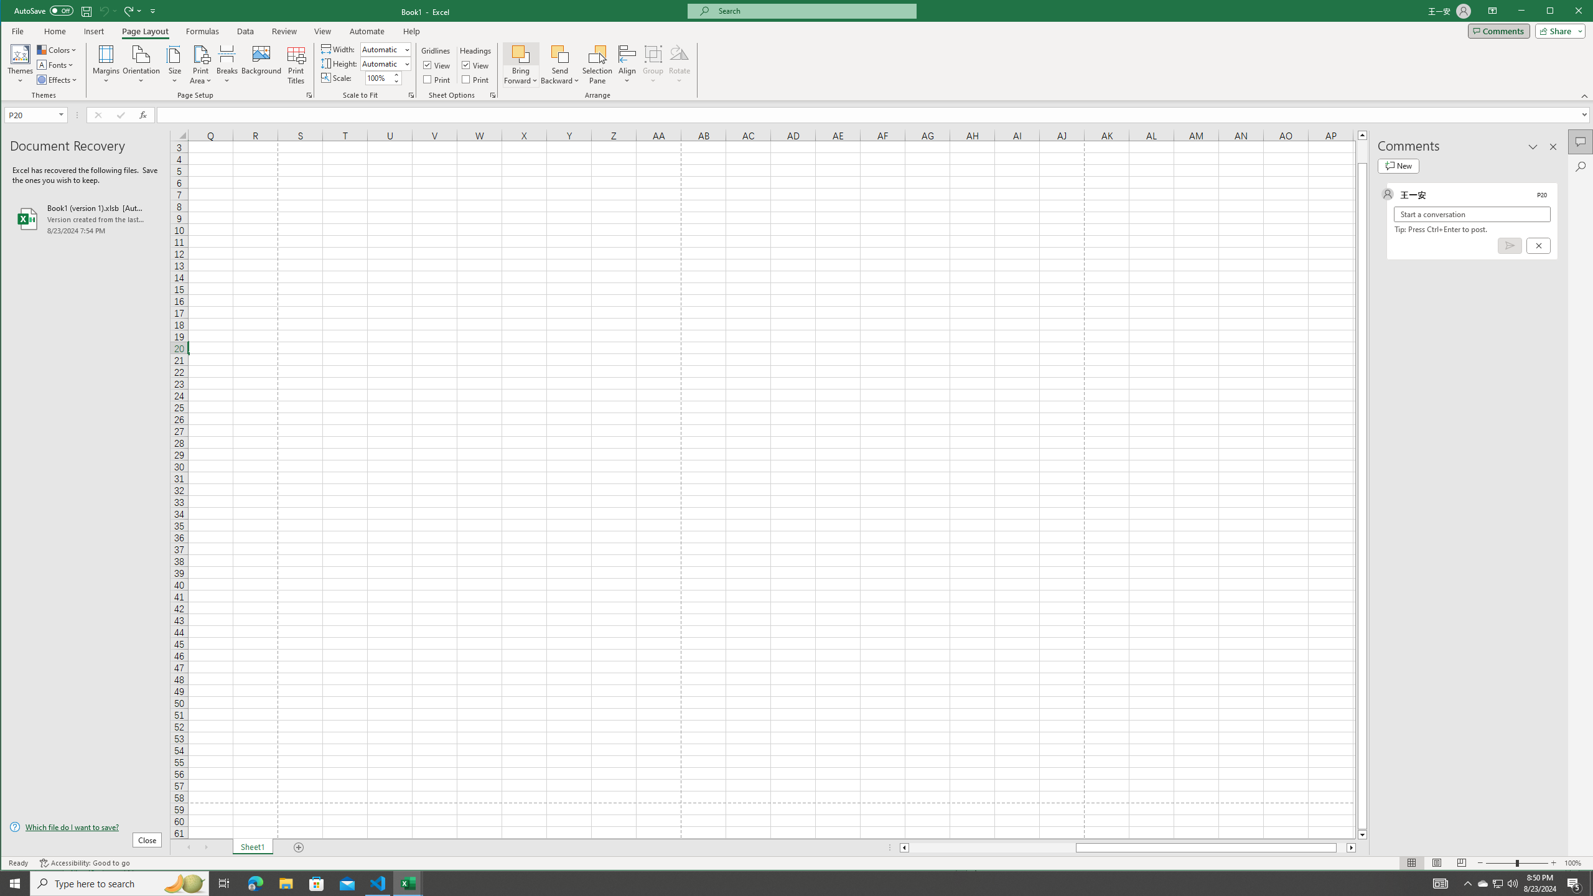  Describe the element at coordinates (86, 219) in the screenshot. I see `Book1 (version 1).xlsb  [AutoRecovered]` at that location.